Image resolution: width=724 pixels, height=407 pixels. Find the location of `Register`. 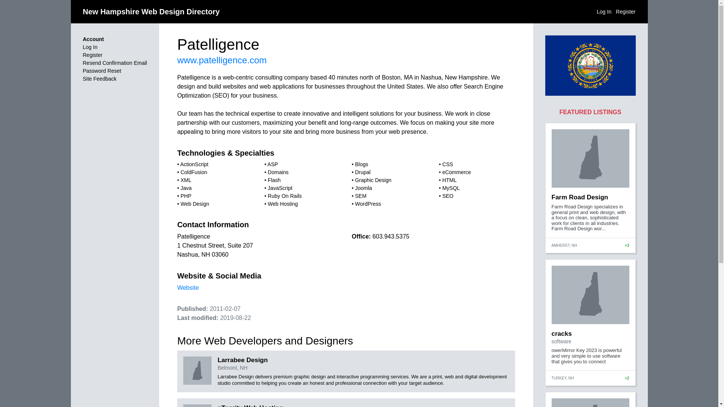

Register is located at coordinates (626, 11).